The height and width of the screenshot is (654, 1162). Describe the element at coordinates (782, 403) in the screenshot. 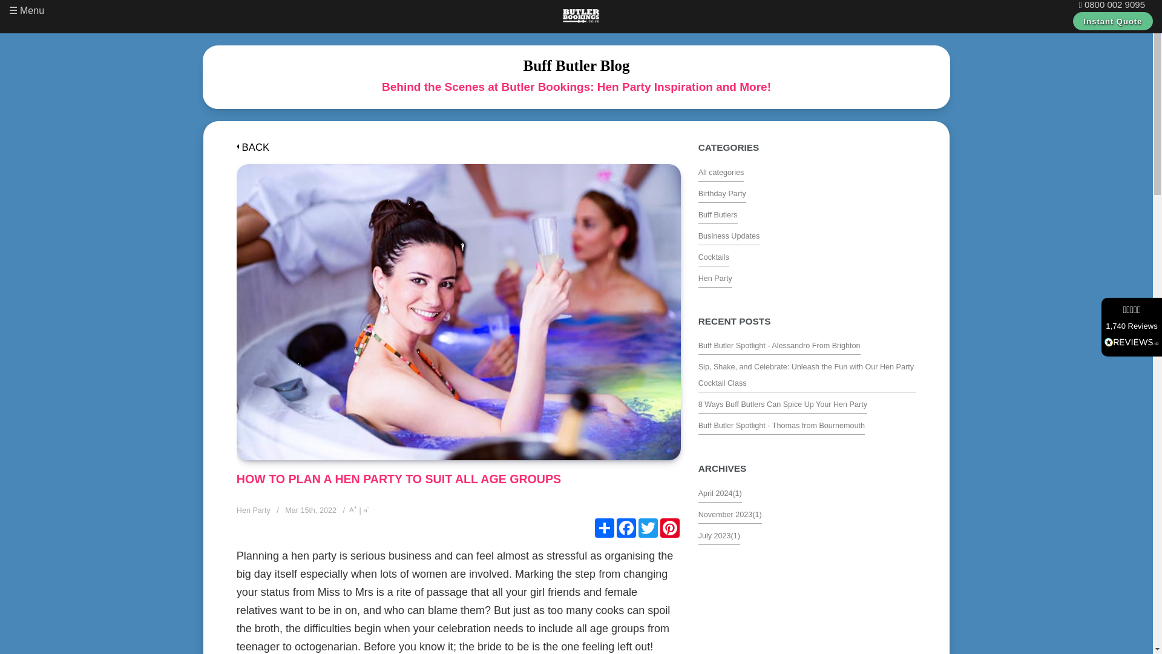

I see `8 Ways Buff Butlers Can Spice Up Your Hen Party` at that location.